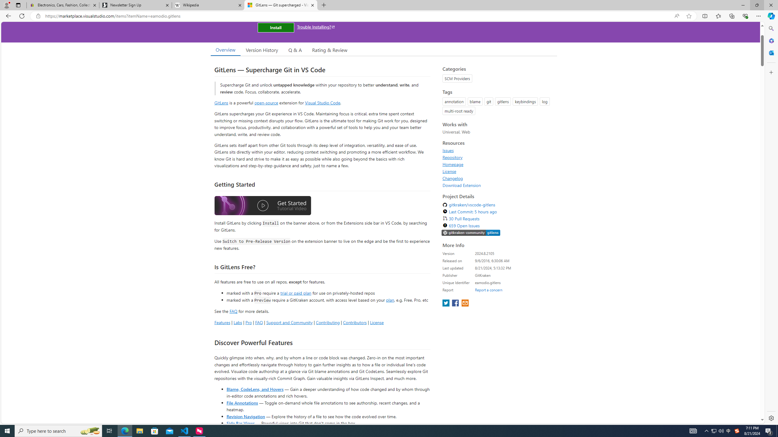 Image resolution: width=778 pixels, height=437 pixels. Describe the element at coordinates (390, 300) in the screenshot. I see `plan` at that location.